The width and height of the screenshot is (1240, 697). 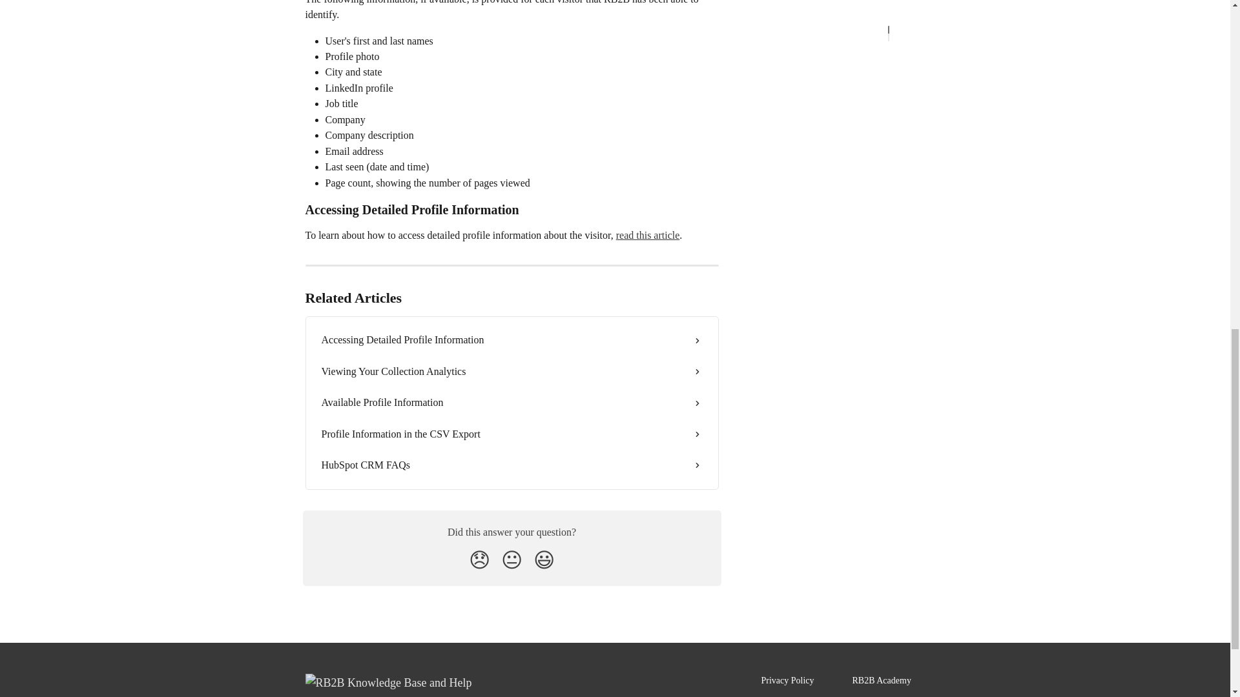 What do you see at coordinates (512, 372) in the screenshot?
I see `Viewing Your Collection Analytics` at bounding box center [512, 372].